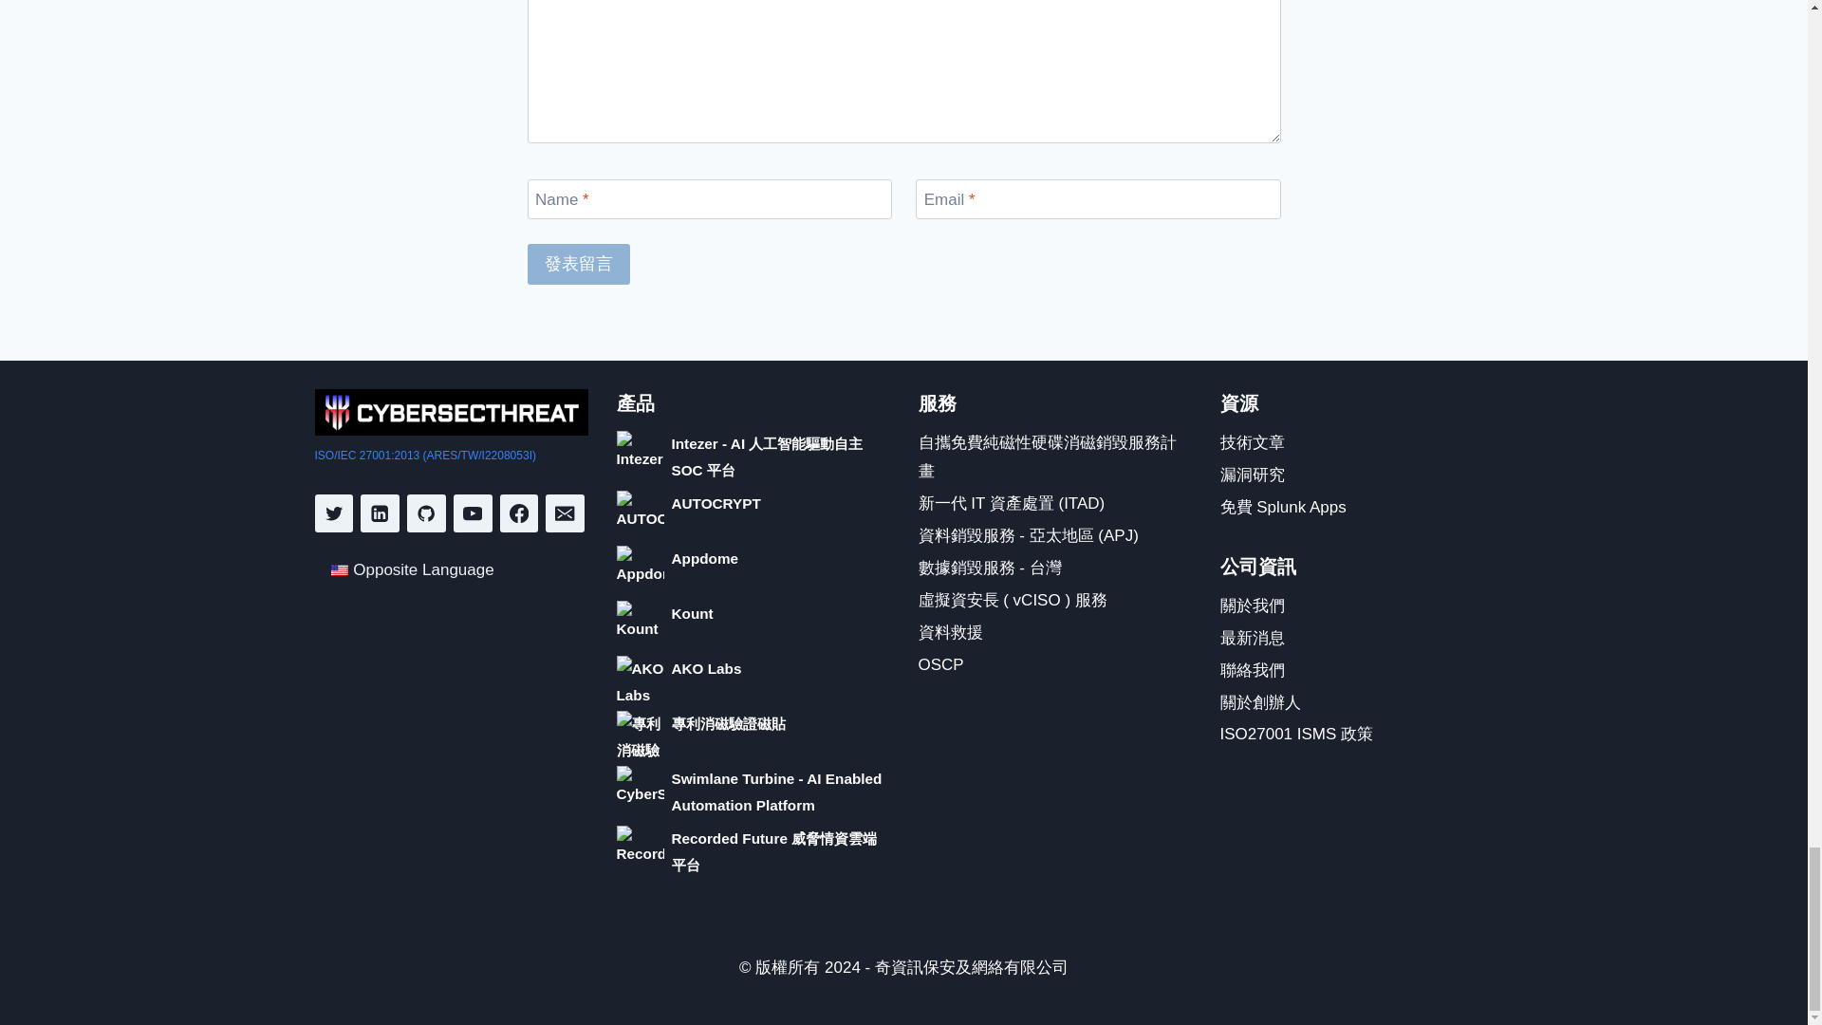  I want to click on Opposite Language, so click(340, 569).